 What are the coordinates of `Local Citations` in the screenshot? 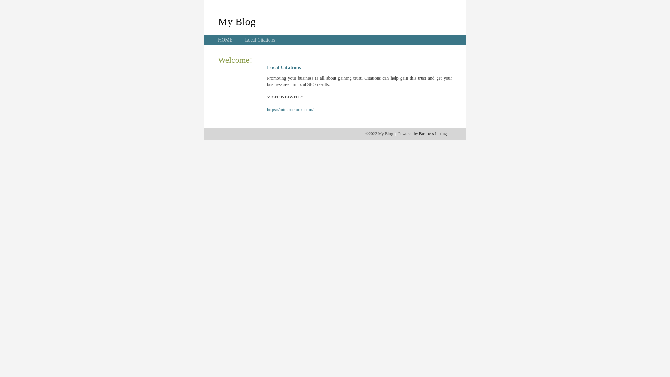 It's located at (260, 40).